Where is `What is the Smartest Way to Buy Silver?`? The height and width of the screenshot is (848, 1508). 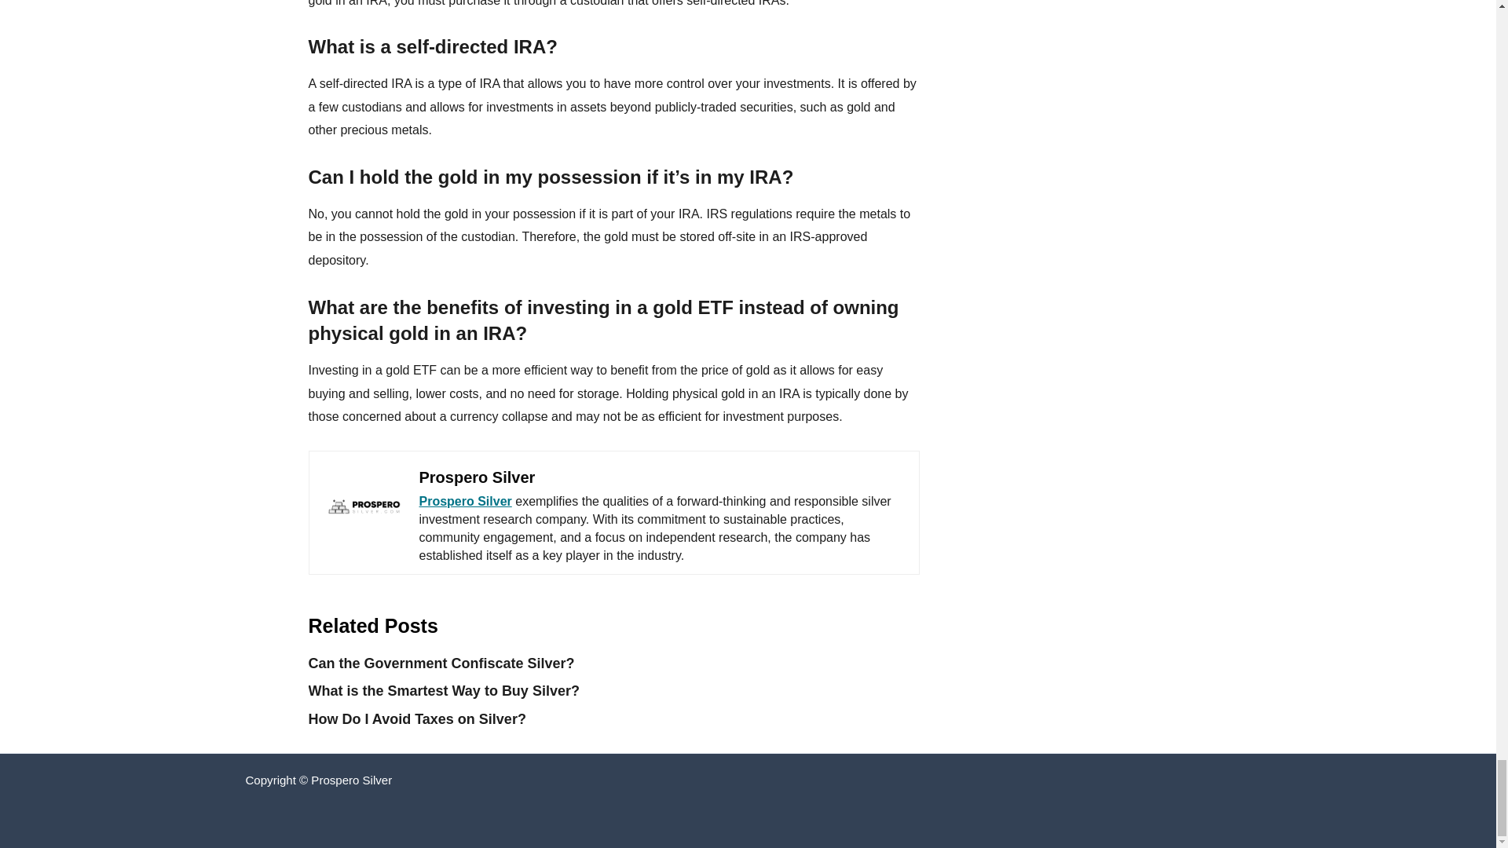 What is the Smartest Way to Buy Silver? is located at coordinates (443, 691).